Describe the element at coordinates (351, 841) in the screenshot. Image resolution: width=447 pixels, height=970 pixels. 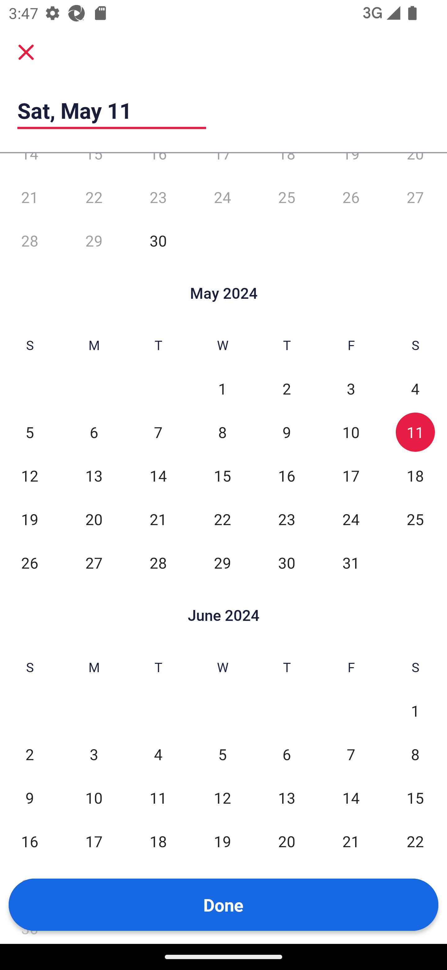
I see `21 Fri, Jun 21, Not Selected` at that location.